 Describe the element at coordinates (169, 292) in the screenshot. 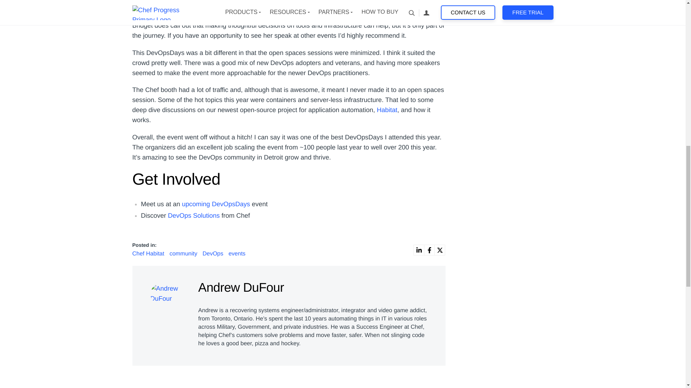

I see `Andrew DuFour` at that location.